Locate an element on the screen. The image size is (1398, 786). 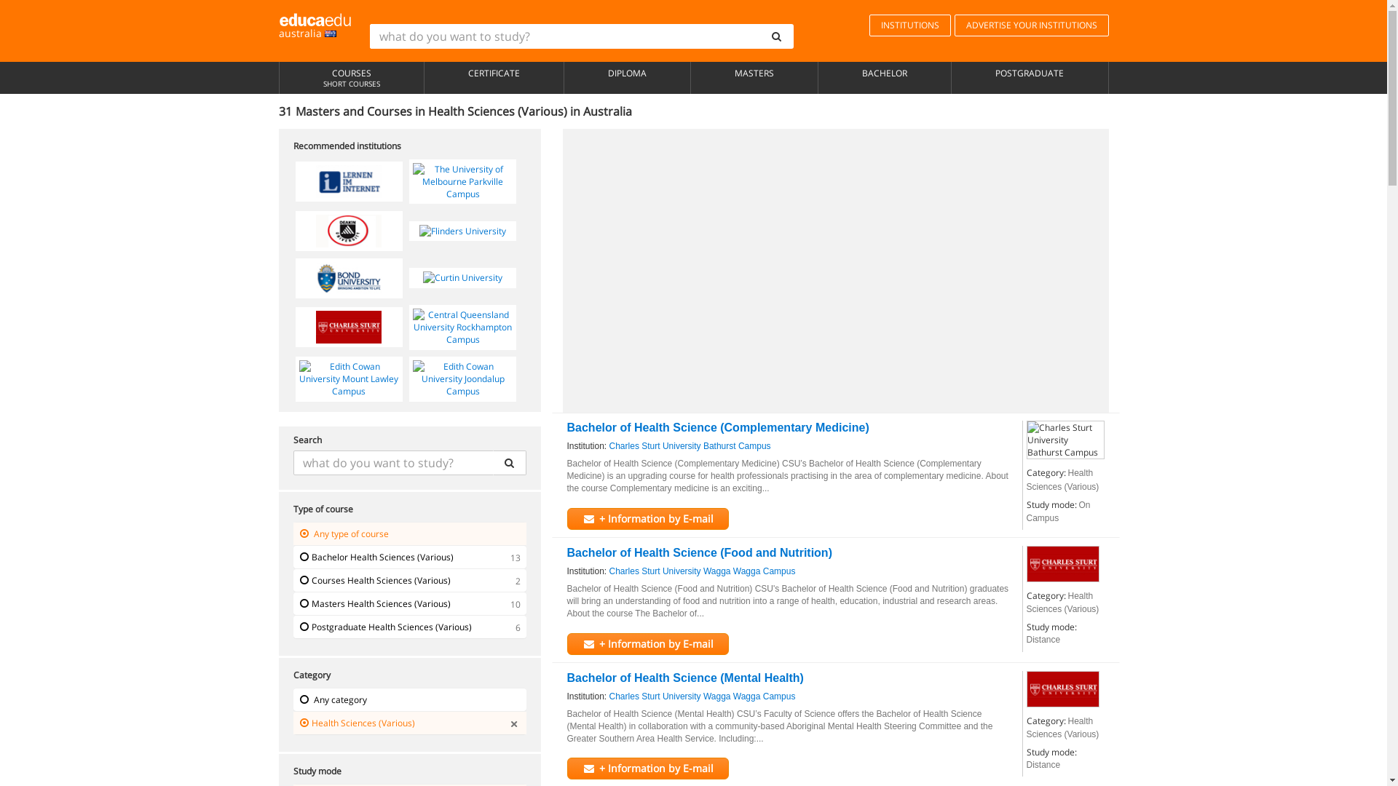
Courses Health Sciences (Various) is located at coordinates (409, 581).